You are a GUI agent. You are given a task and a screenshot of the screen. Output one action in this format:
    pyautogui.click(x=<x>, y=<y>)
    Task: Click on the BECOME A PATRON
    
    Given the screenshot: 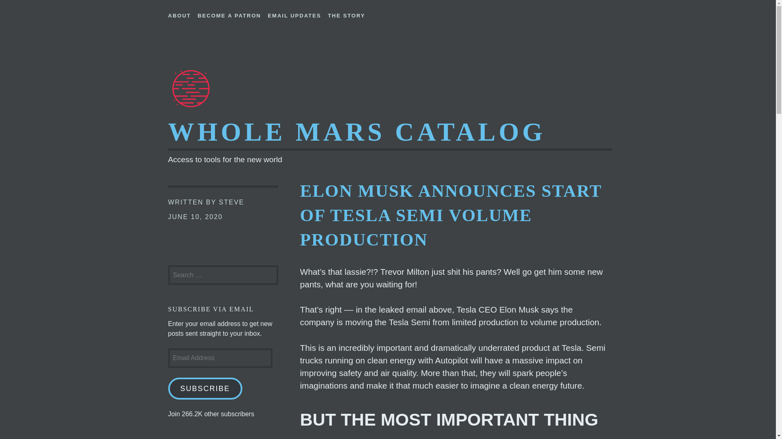 What is the action you would take?
    pyautogui.click(x=229, y=14)
    